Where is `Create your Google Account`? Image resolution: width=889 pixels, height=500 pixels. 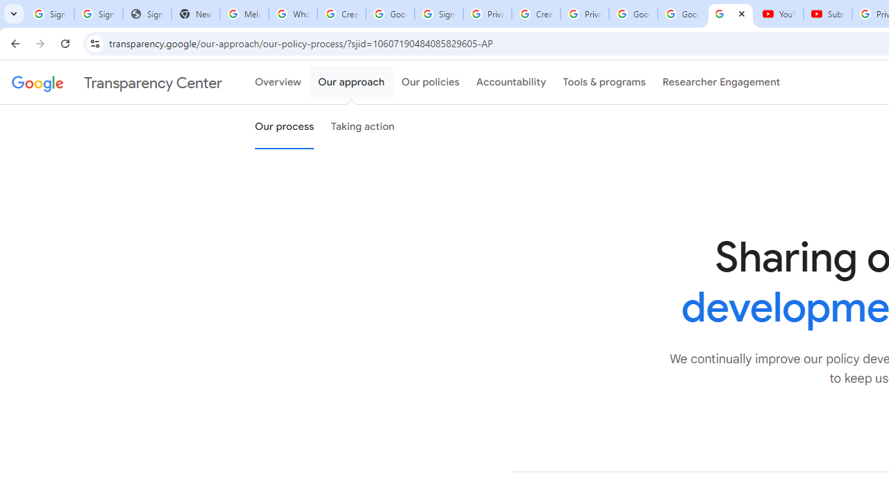
Create your Google Account is located at coordinates (536, 14).